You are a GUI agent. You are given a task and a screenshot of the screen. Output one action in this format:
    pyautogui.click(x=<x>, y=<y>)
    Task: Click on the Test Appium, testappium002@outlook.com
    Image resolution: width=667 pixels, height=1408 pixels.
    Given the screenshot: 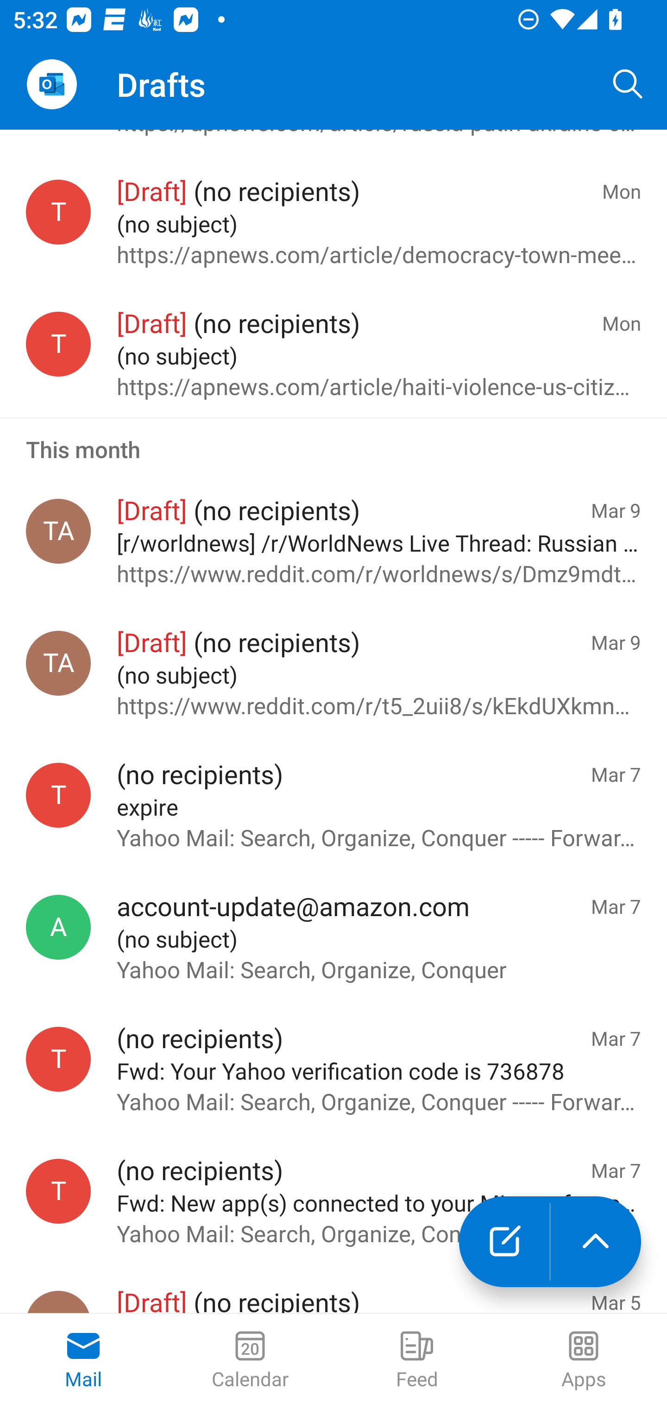 What is the action you would take?
    pyautogui.click(x=58, y=663)
    